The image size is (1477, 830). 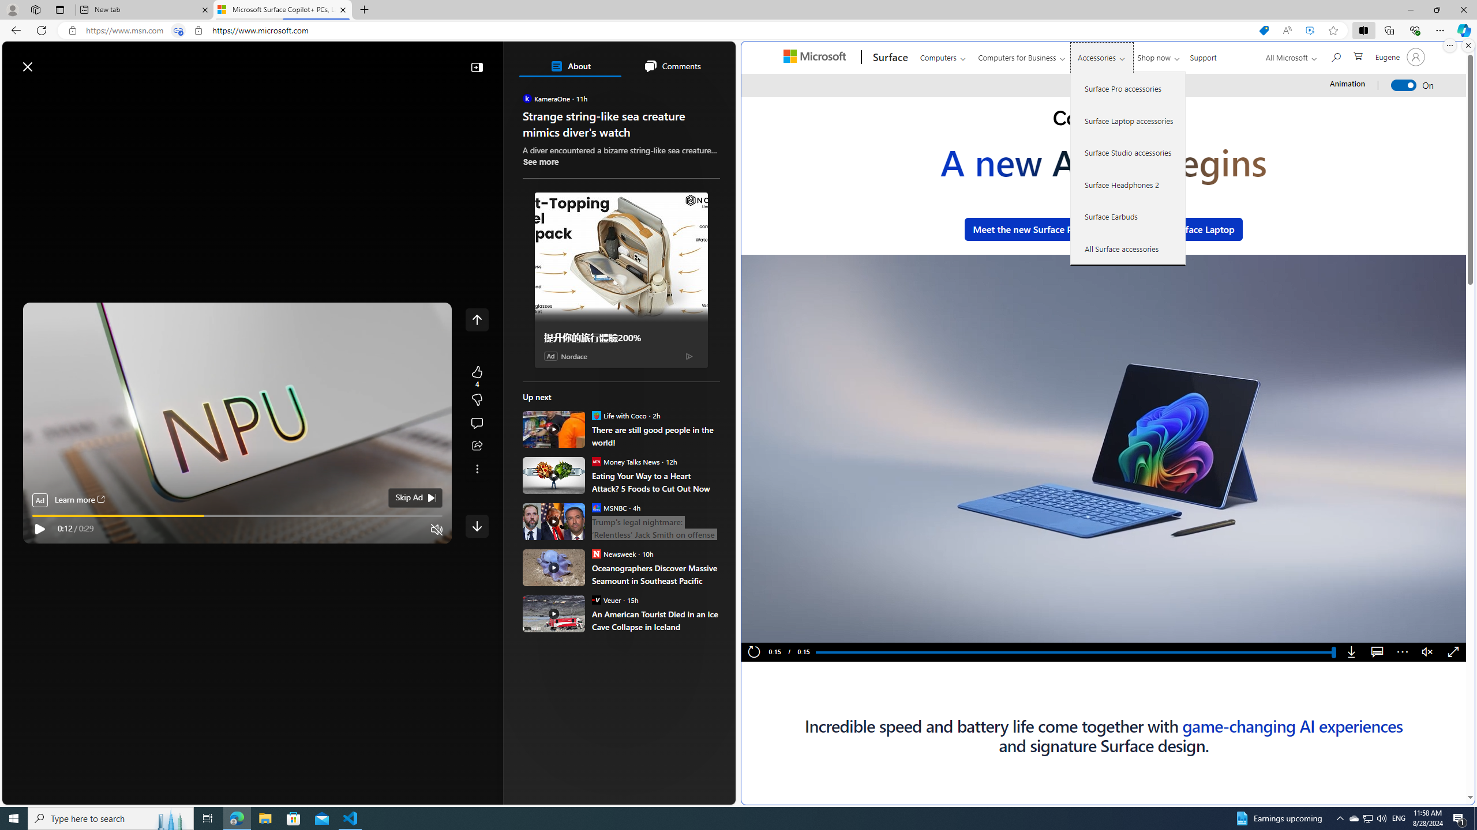 I want to click on Search Microsoft.com, so click(x=1335, y=55).